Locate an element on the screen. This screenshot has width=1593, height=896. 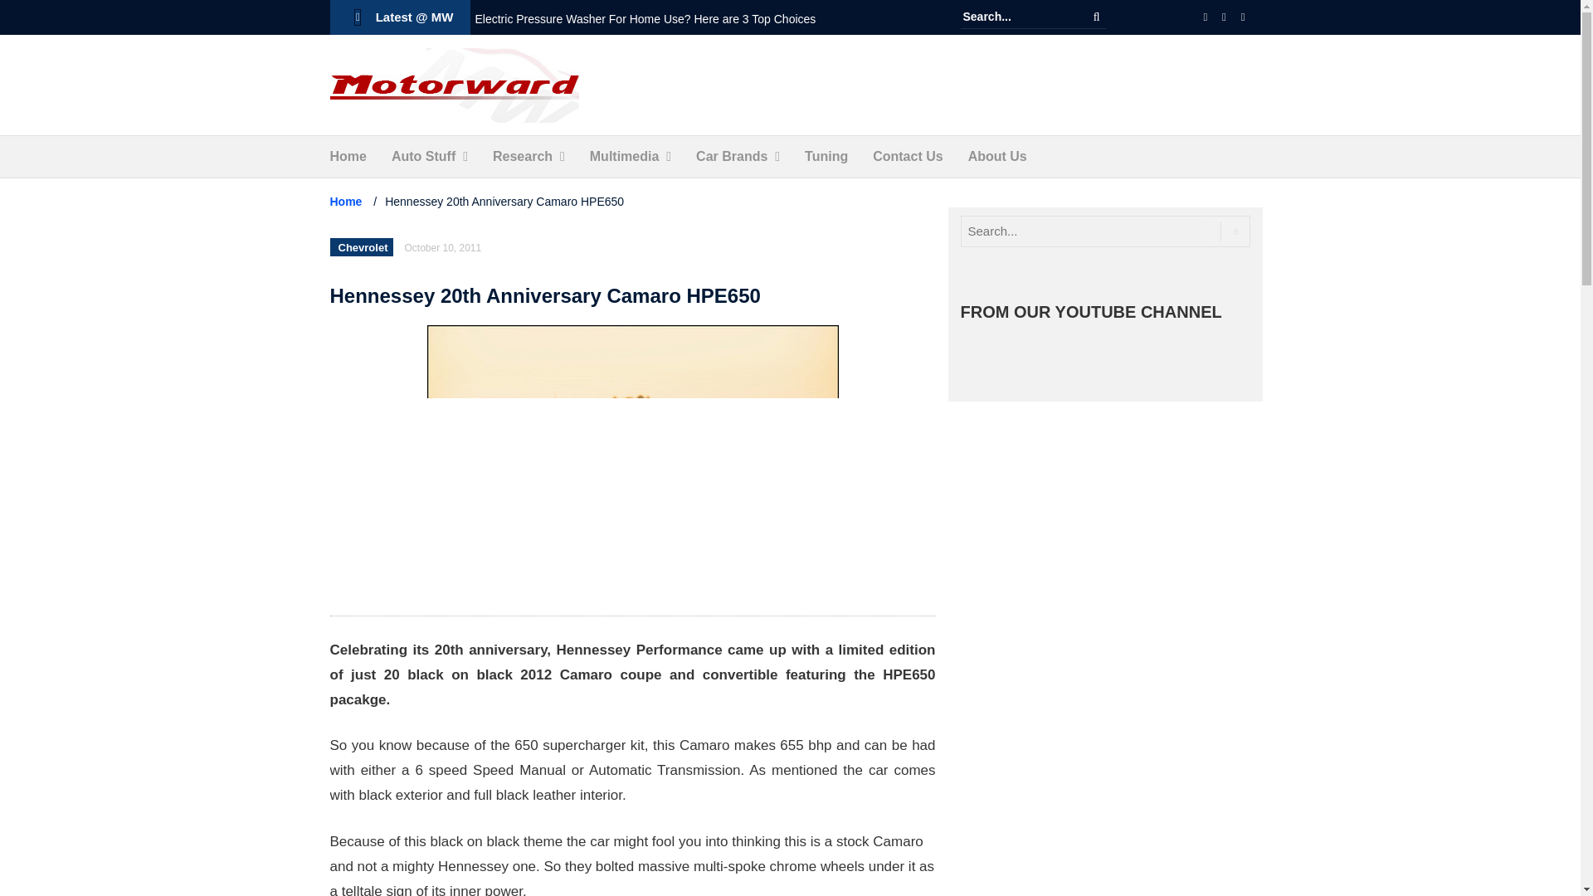
Auto Stuff is located at coordinates (423, 156).